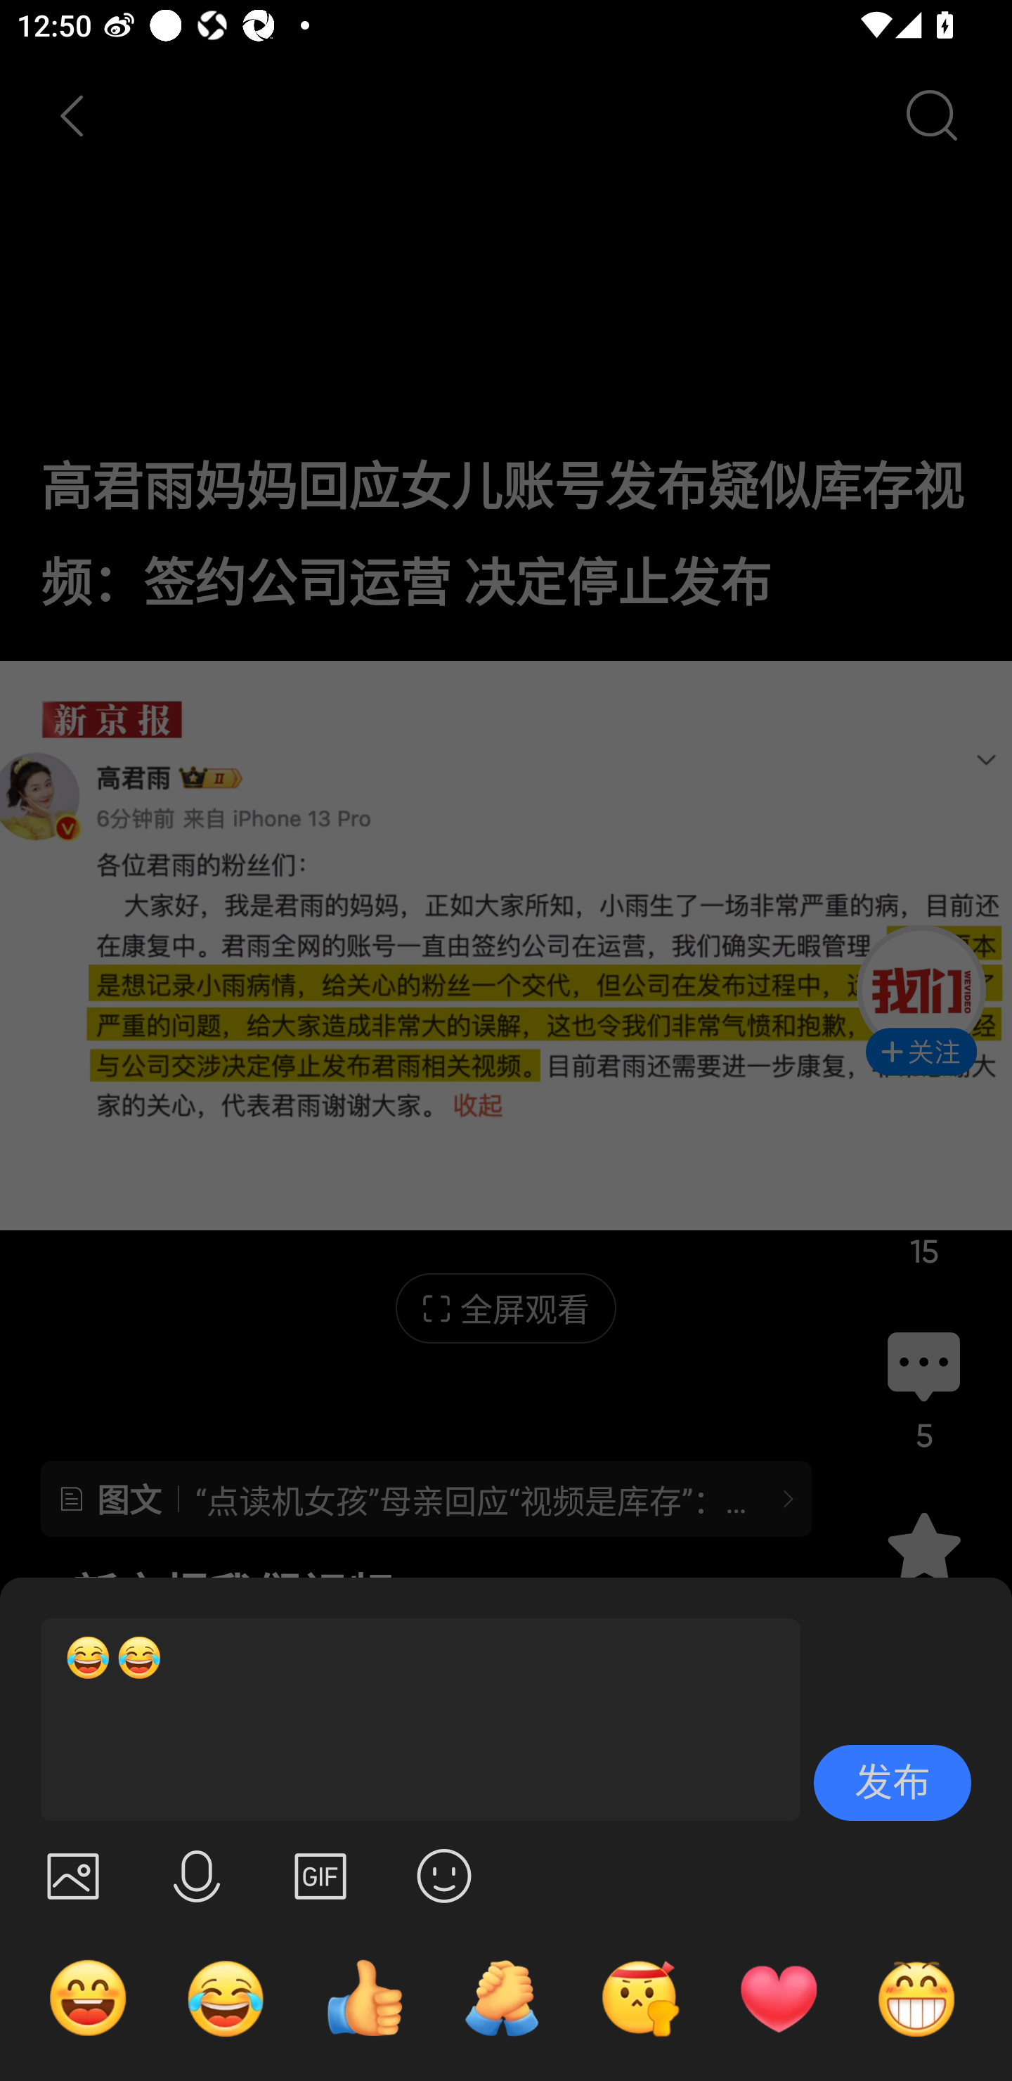  I want to click on 哭笑, so click(226, 1997).